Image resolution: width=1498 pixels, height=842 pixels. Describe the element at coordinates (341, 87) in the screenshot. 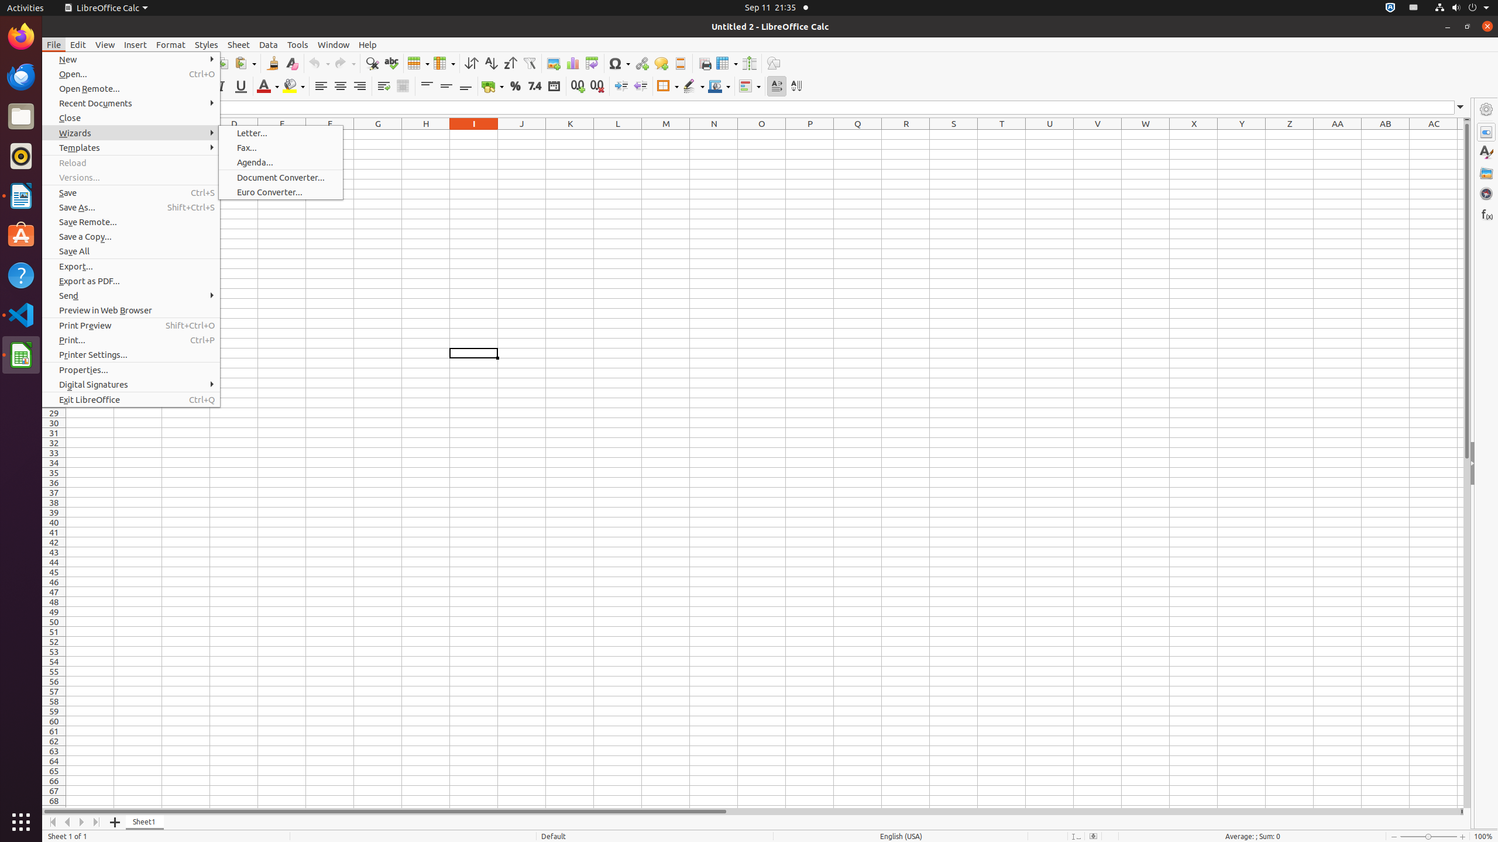

I see `Align Center` at that location.